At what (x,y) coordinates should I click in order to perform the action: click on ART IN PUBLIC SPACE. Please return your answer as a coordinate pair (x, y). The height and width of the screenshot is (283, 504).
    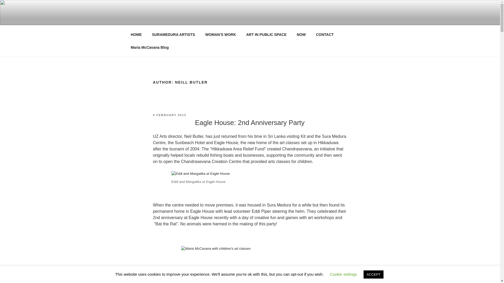
    Looking at the image, I should click on (266, 35).